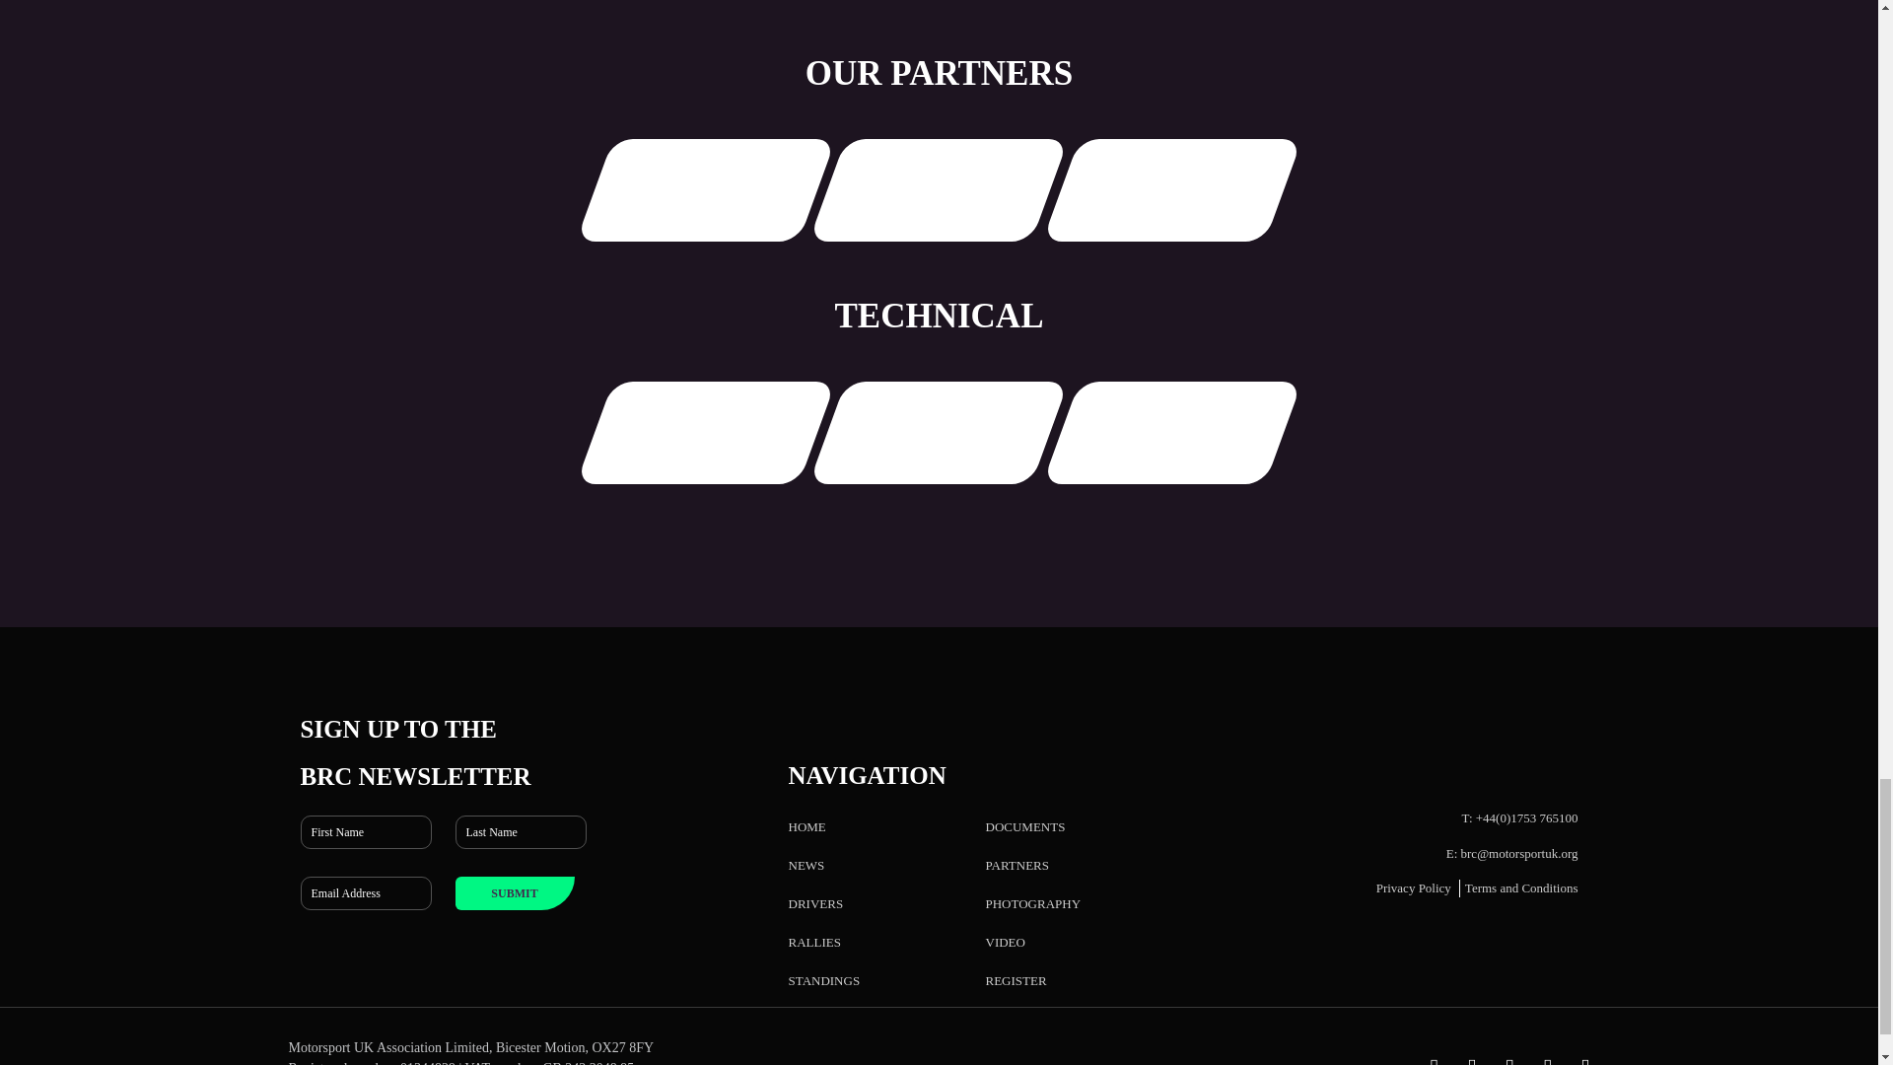 The width and height of the screenshot is (1893, 1065). What do you see at coordinates (1414, 887) in the screenshot?
I see `Privacy Policy` at bounding box center [1414, 887].